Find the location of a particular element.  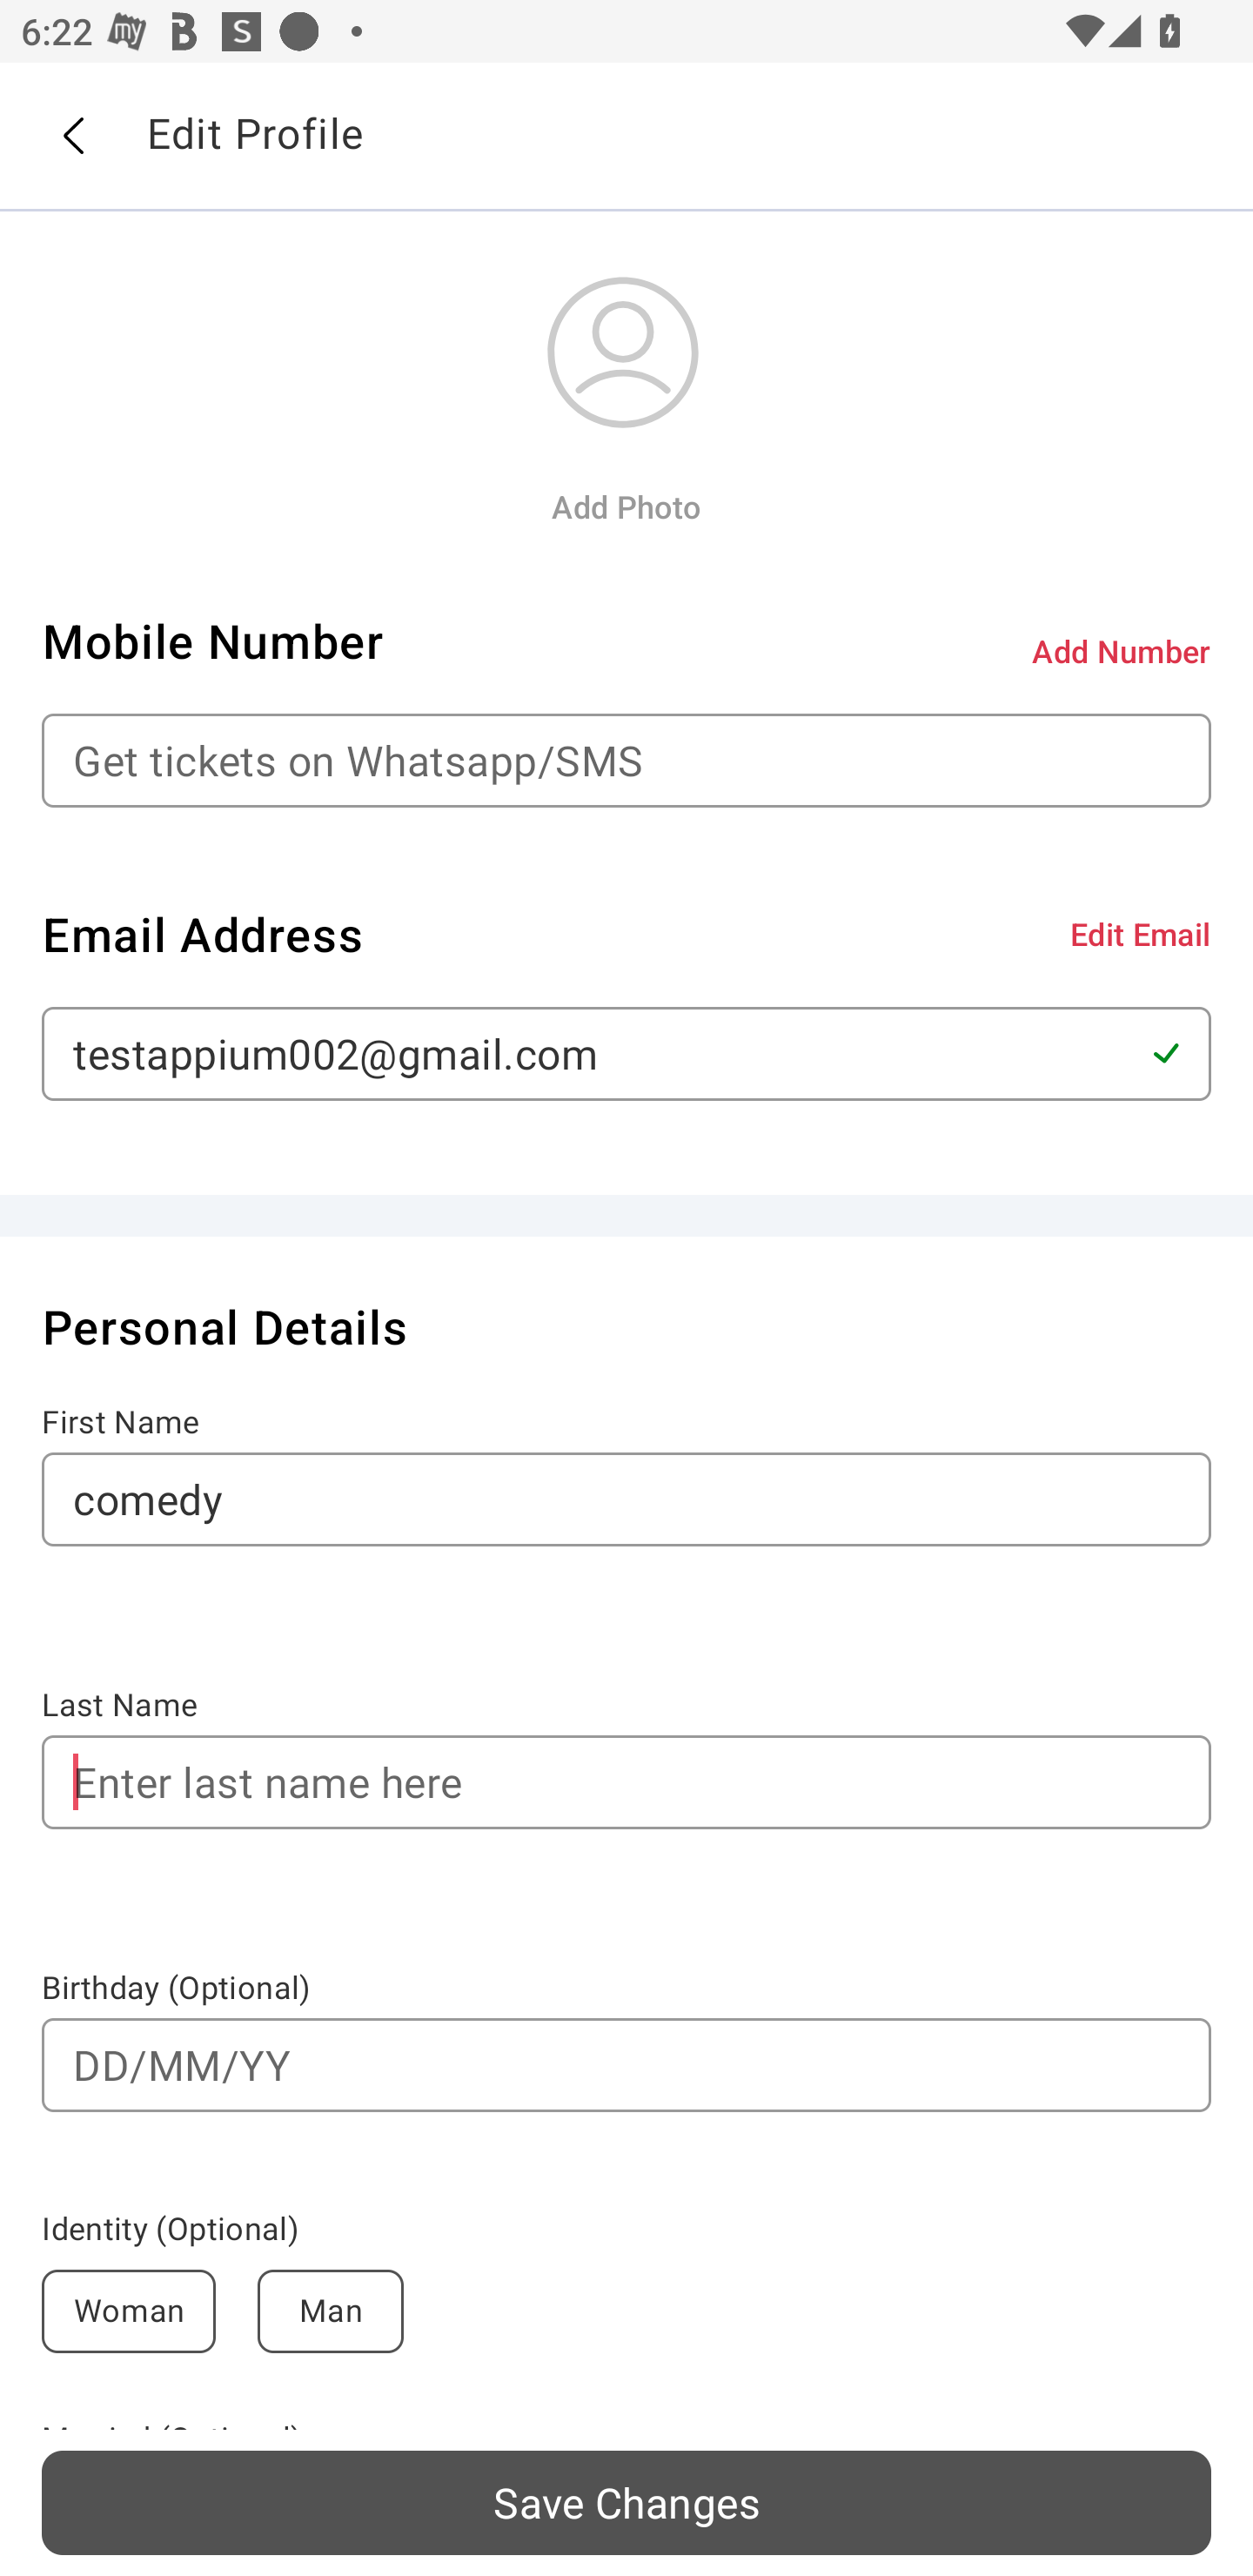

Get tickets on Whatsapp/SMS is located at coordinates (626, 761).